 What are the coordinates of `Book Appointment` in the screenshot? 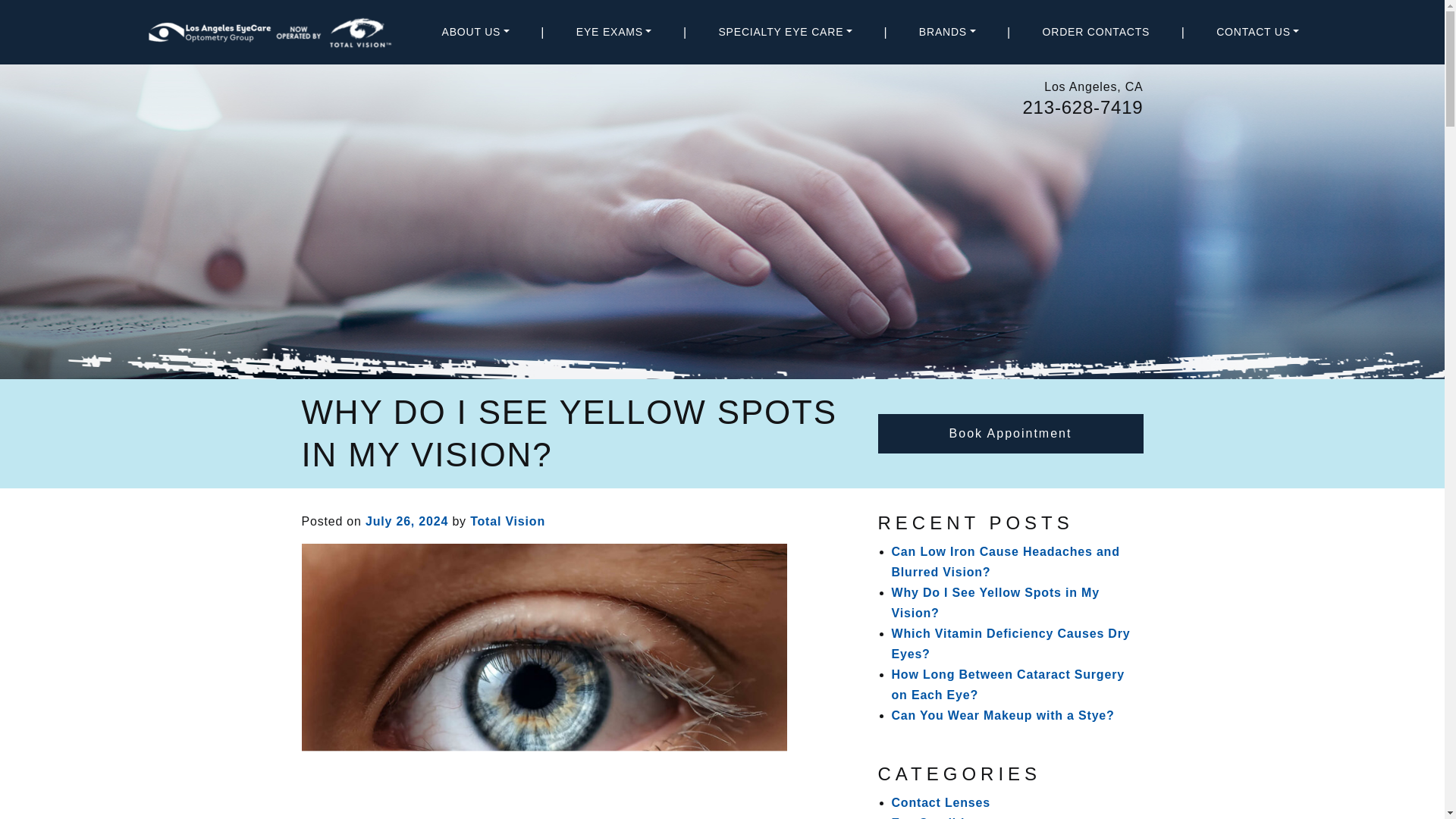 It's located at (1010, 434).